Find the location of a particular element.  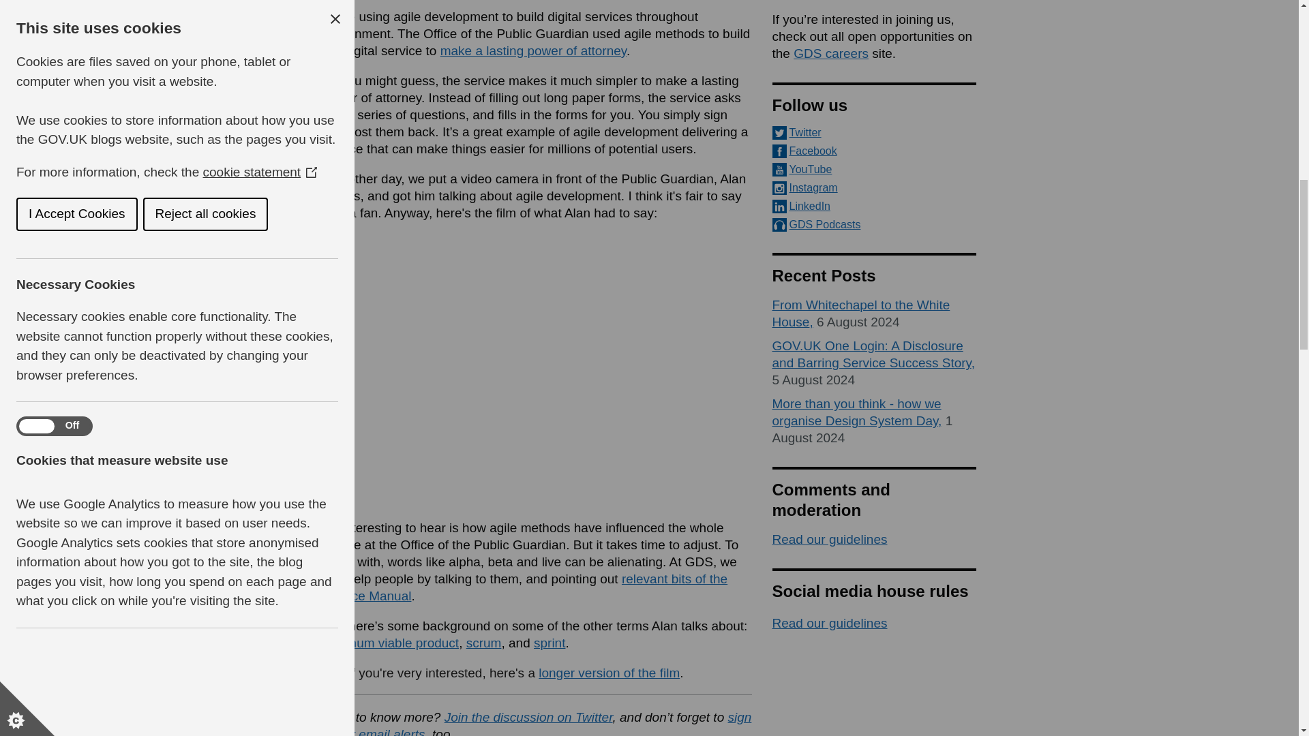

relevant bits of the Service Manual is located at coordinates (525, 587).